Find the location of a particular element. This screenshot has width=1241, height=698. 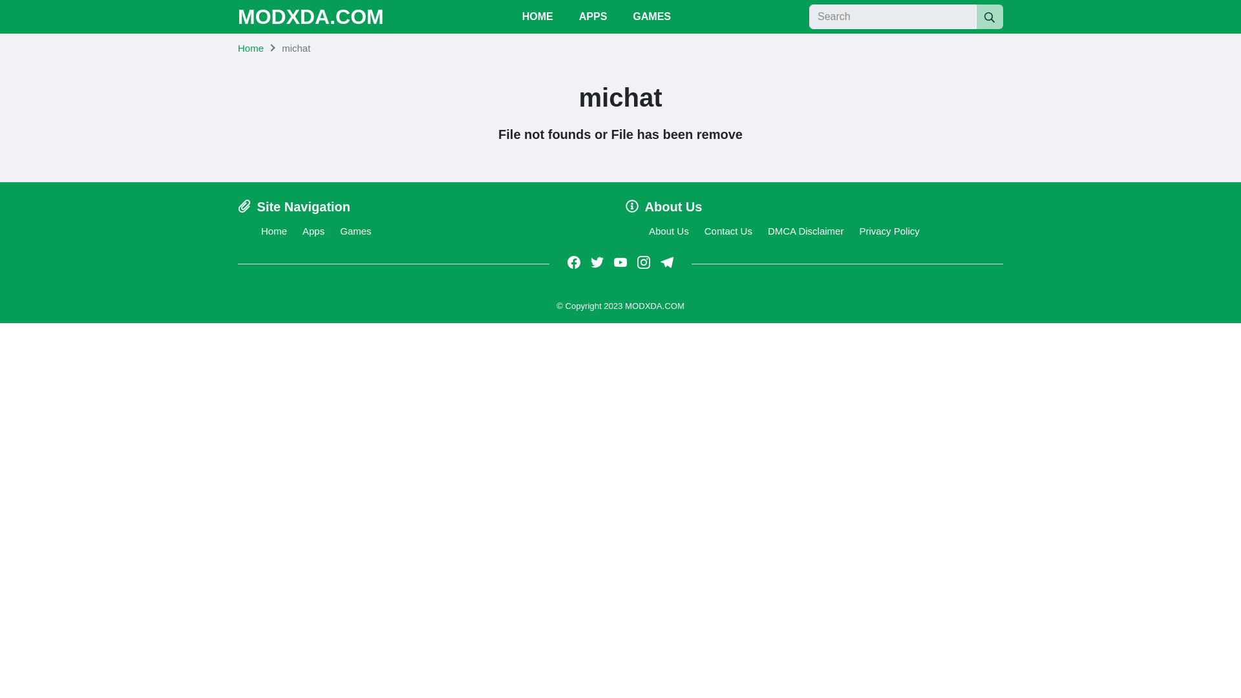

GAMES is located at coordinates (652, 17).